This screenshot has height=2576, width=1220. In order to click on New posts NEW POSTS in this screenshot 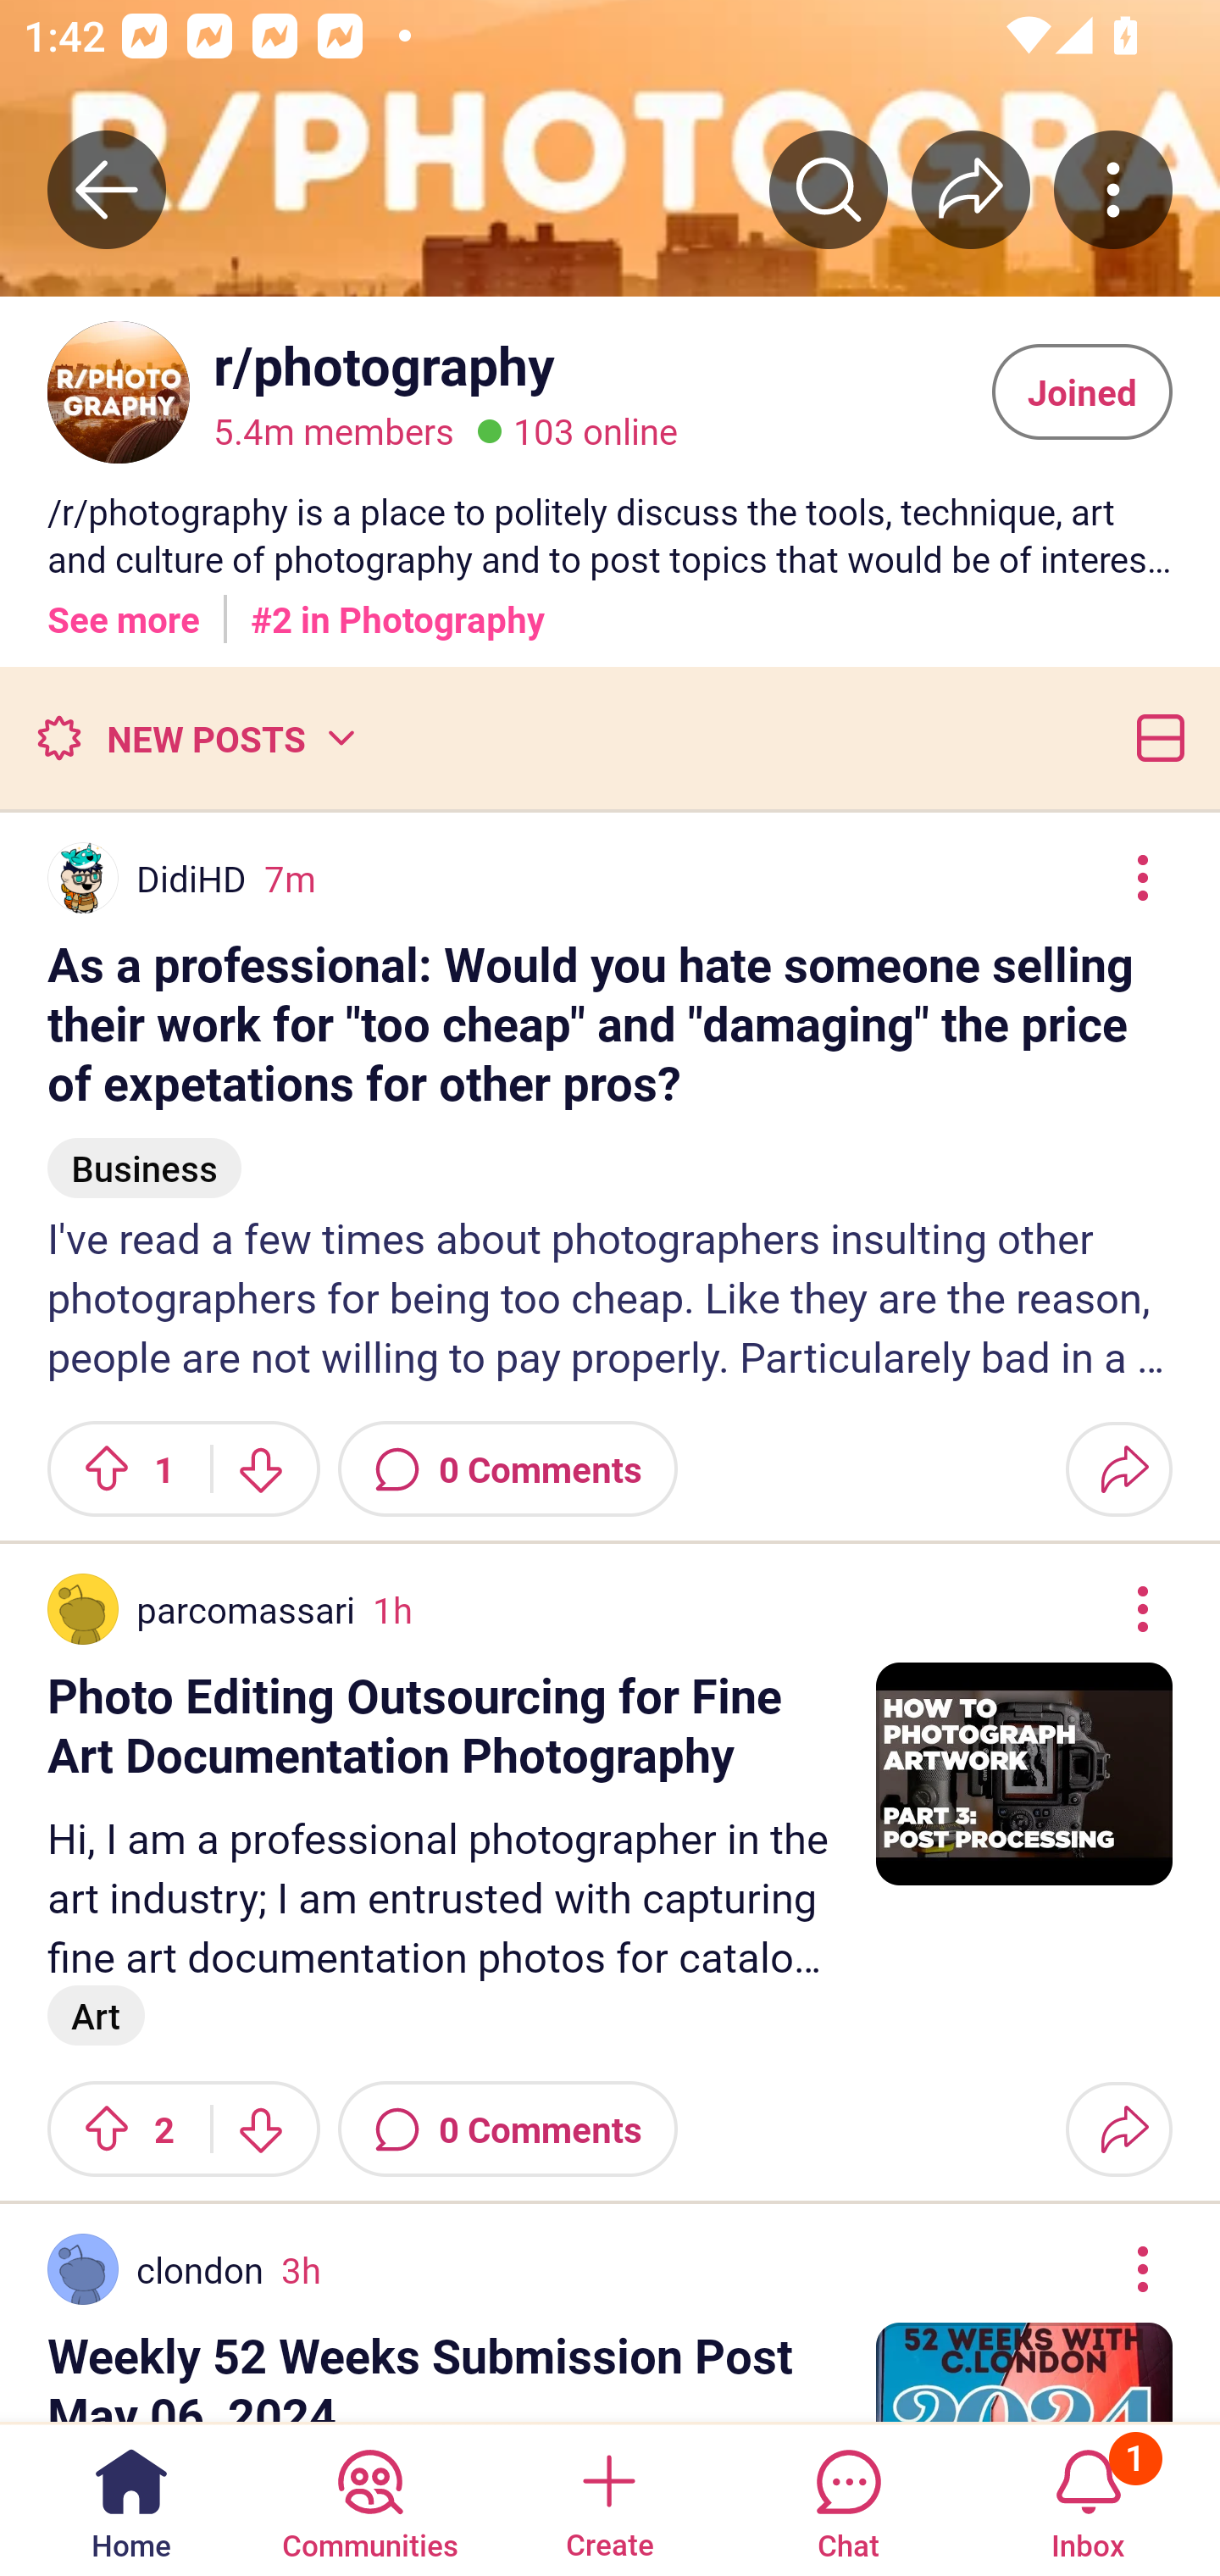, I will do `click(195, 737)`.